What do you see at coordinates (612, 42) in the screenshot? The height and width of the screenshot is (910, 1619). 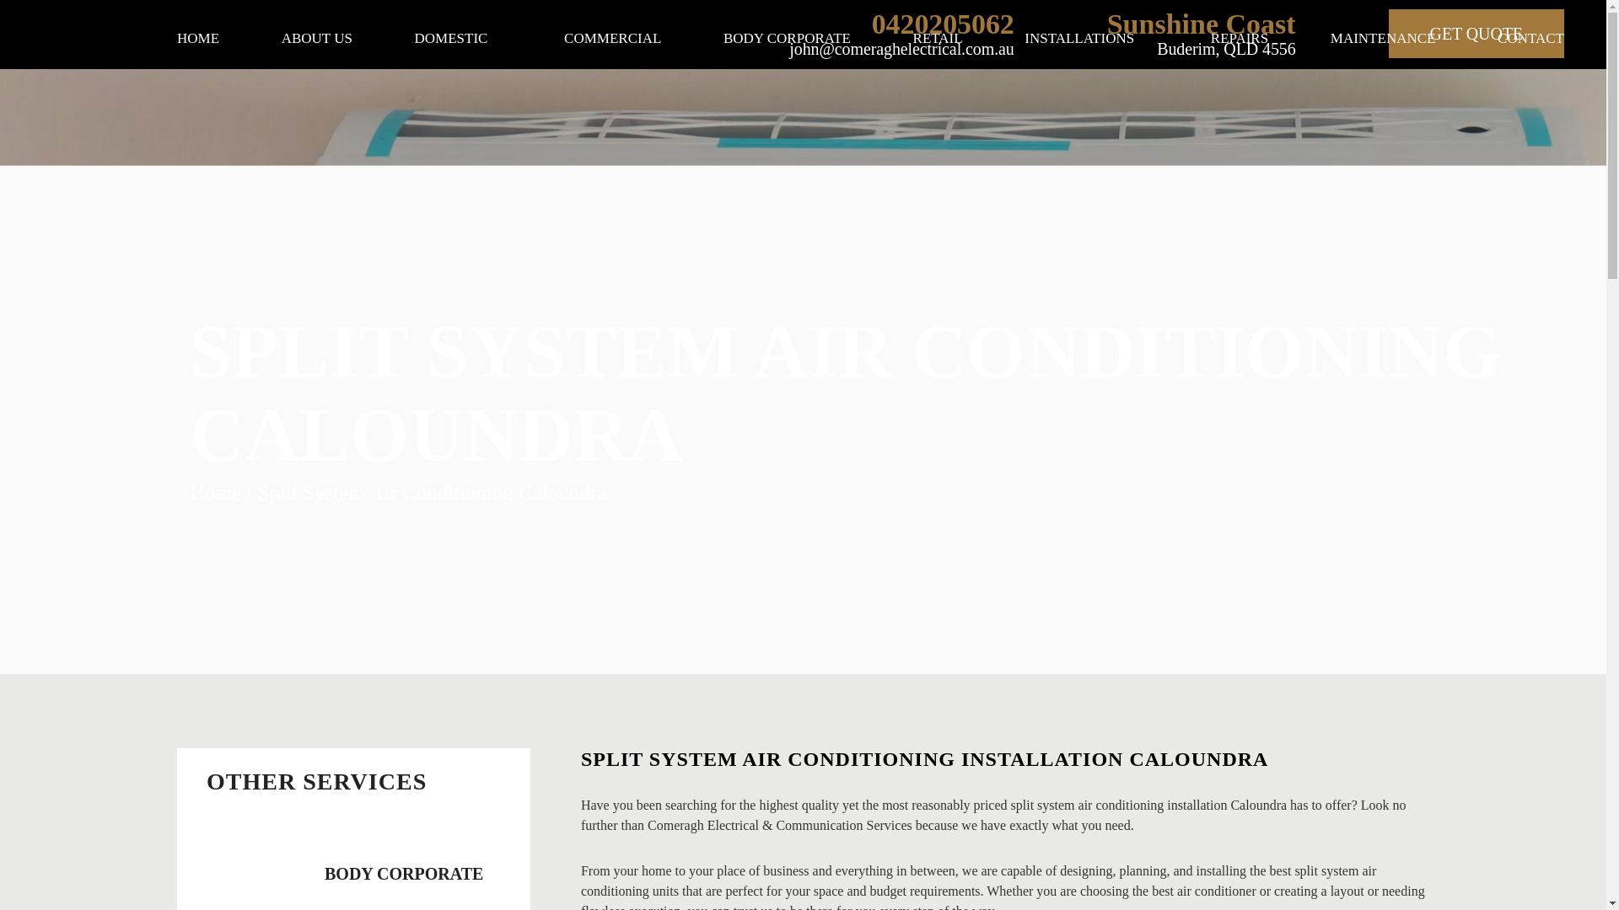 I see `COMMERCIAL` at bounding box center [612, 42].